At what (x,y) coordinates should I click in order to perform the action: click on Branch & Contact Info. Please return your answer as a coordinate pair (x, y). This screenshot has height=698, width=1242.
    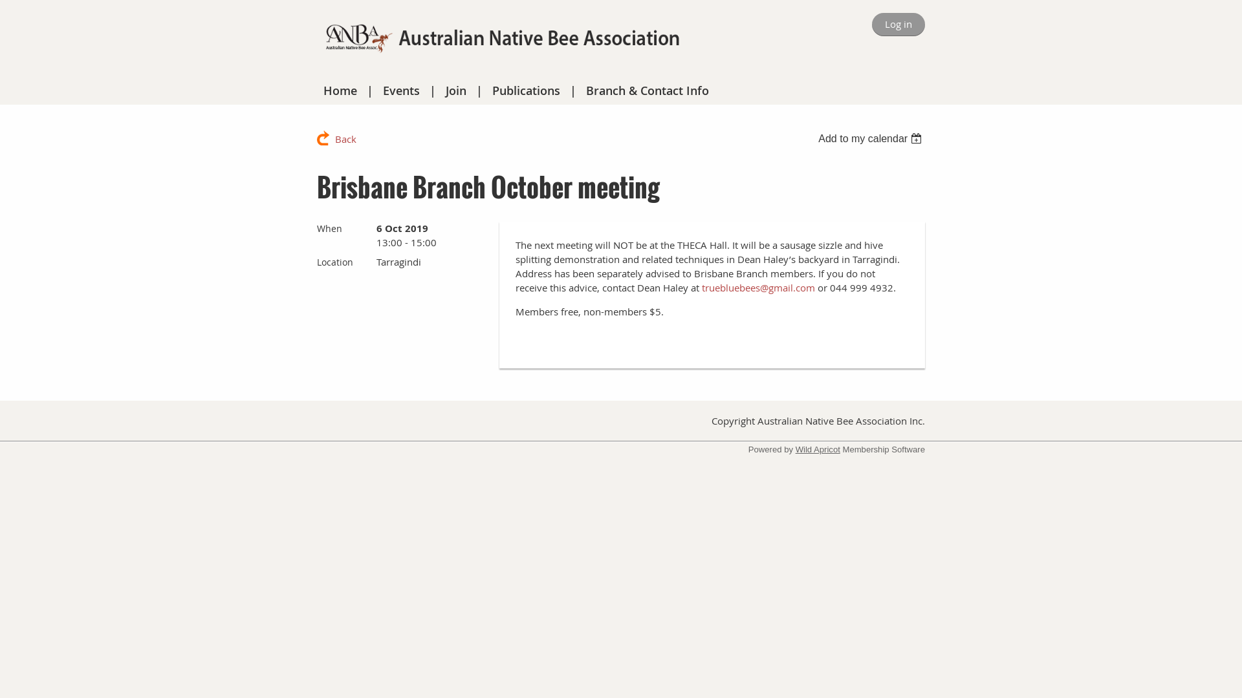
    Looking at the image, I should click on (648, 90).